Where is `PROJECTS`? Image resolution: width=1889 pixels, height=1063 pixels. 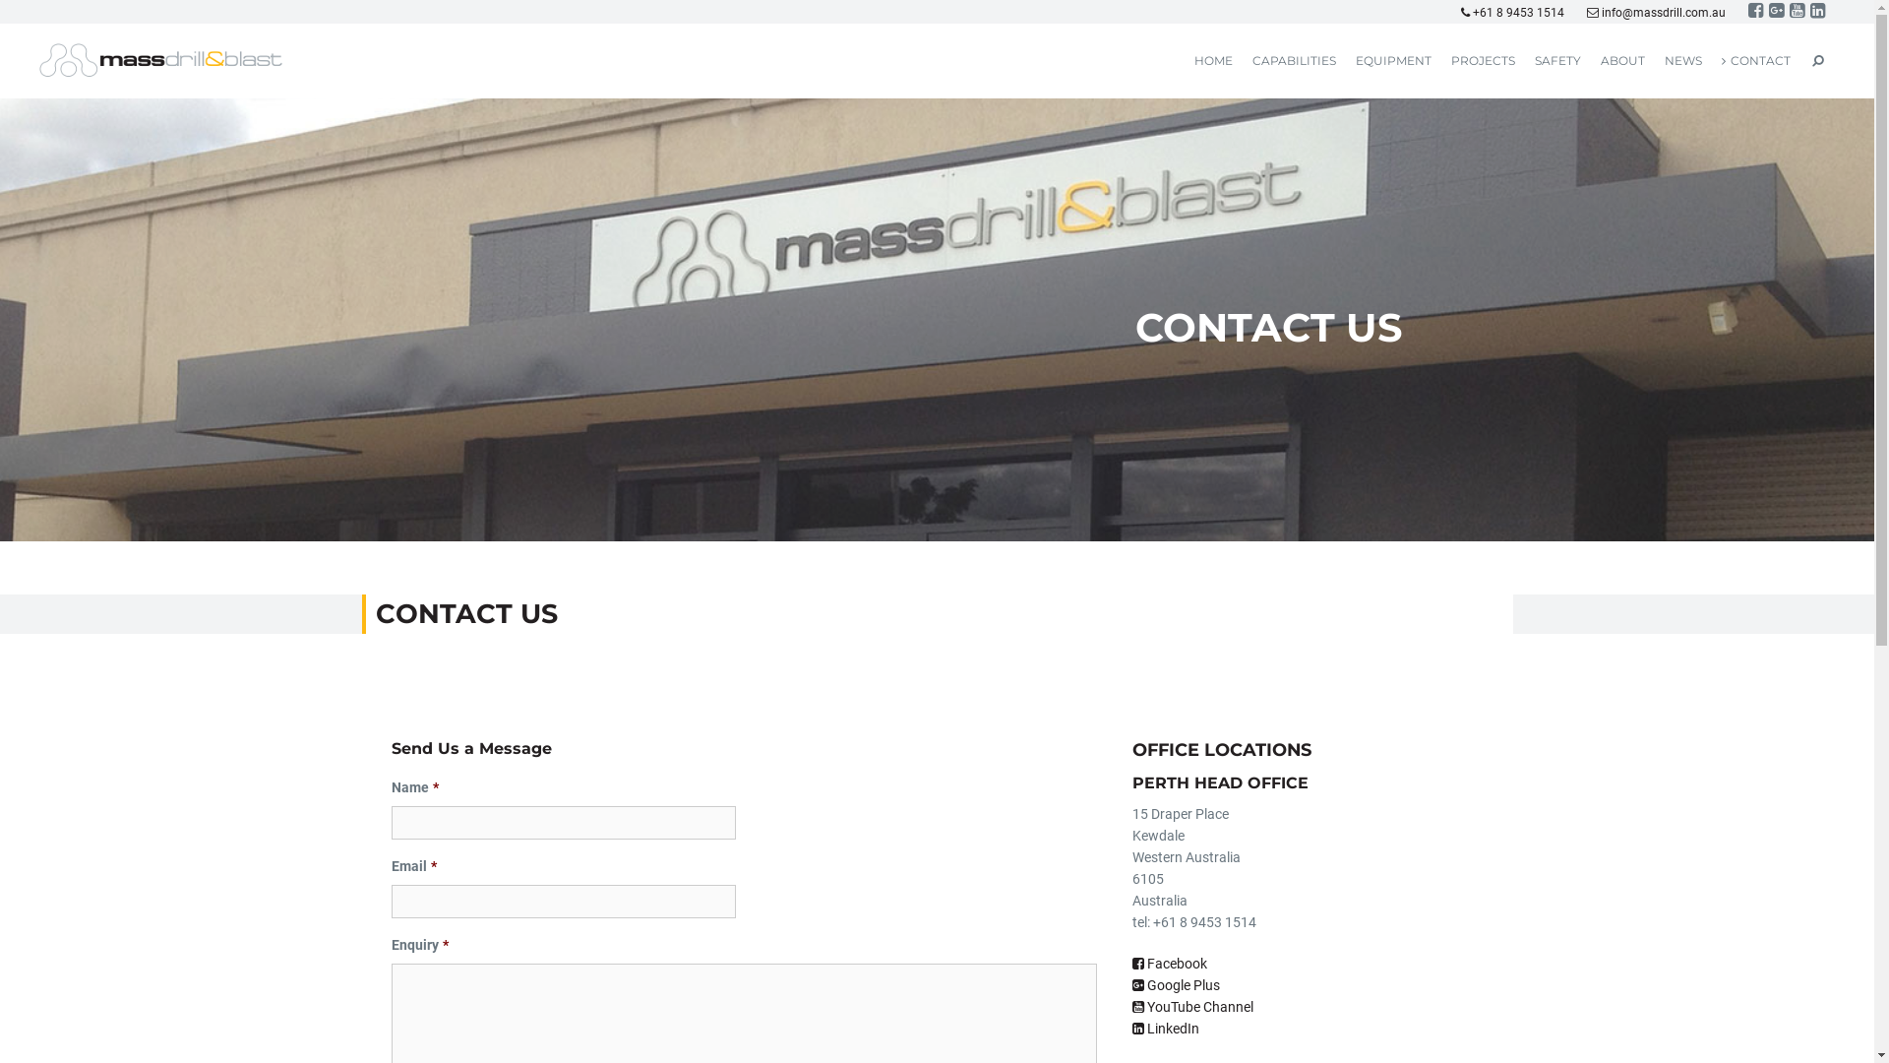 PROJECTS is located at coordinates (1484, 61).